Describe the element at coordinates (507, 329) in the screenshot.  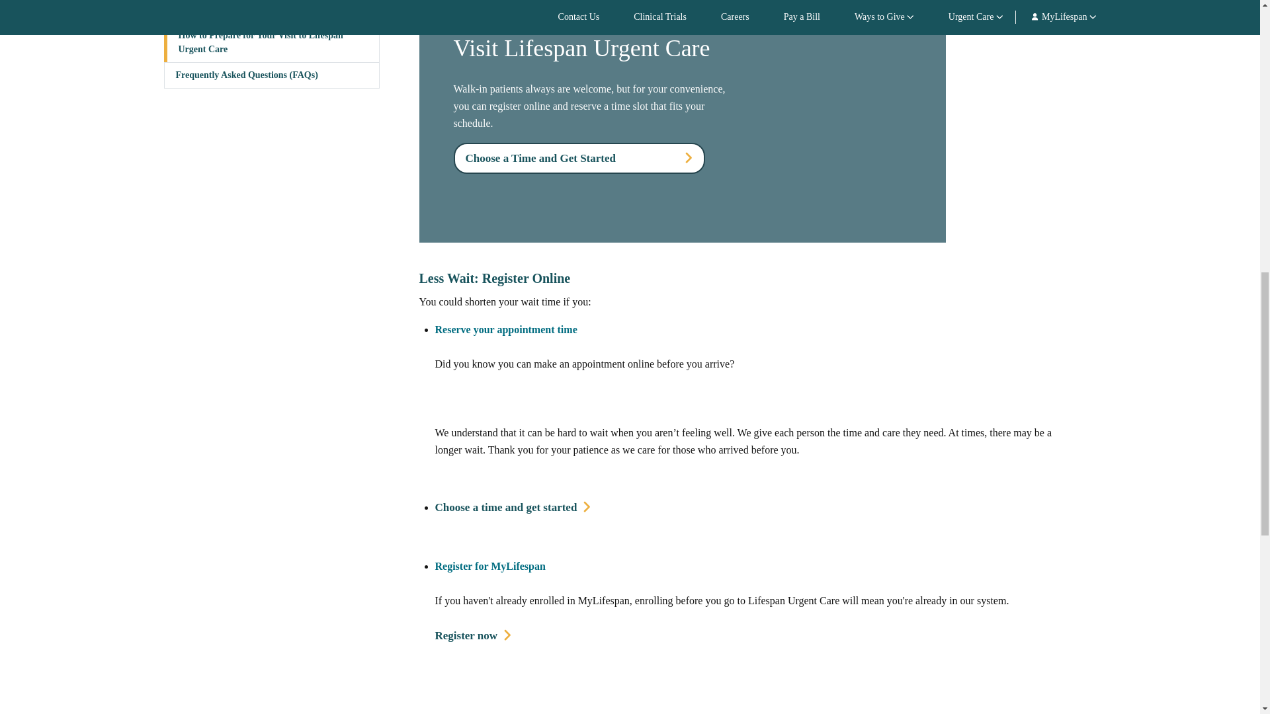
I see `Reserve your appointment time` at that location.